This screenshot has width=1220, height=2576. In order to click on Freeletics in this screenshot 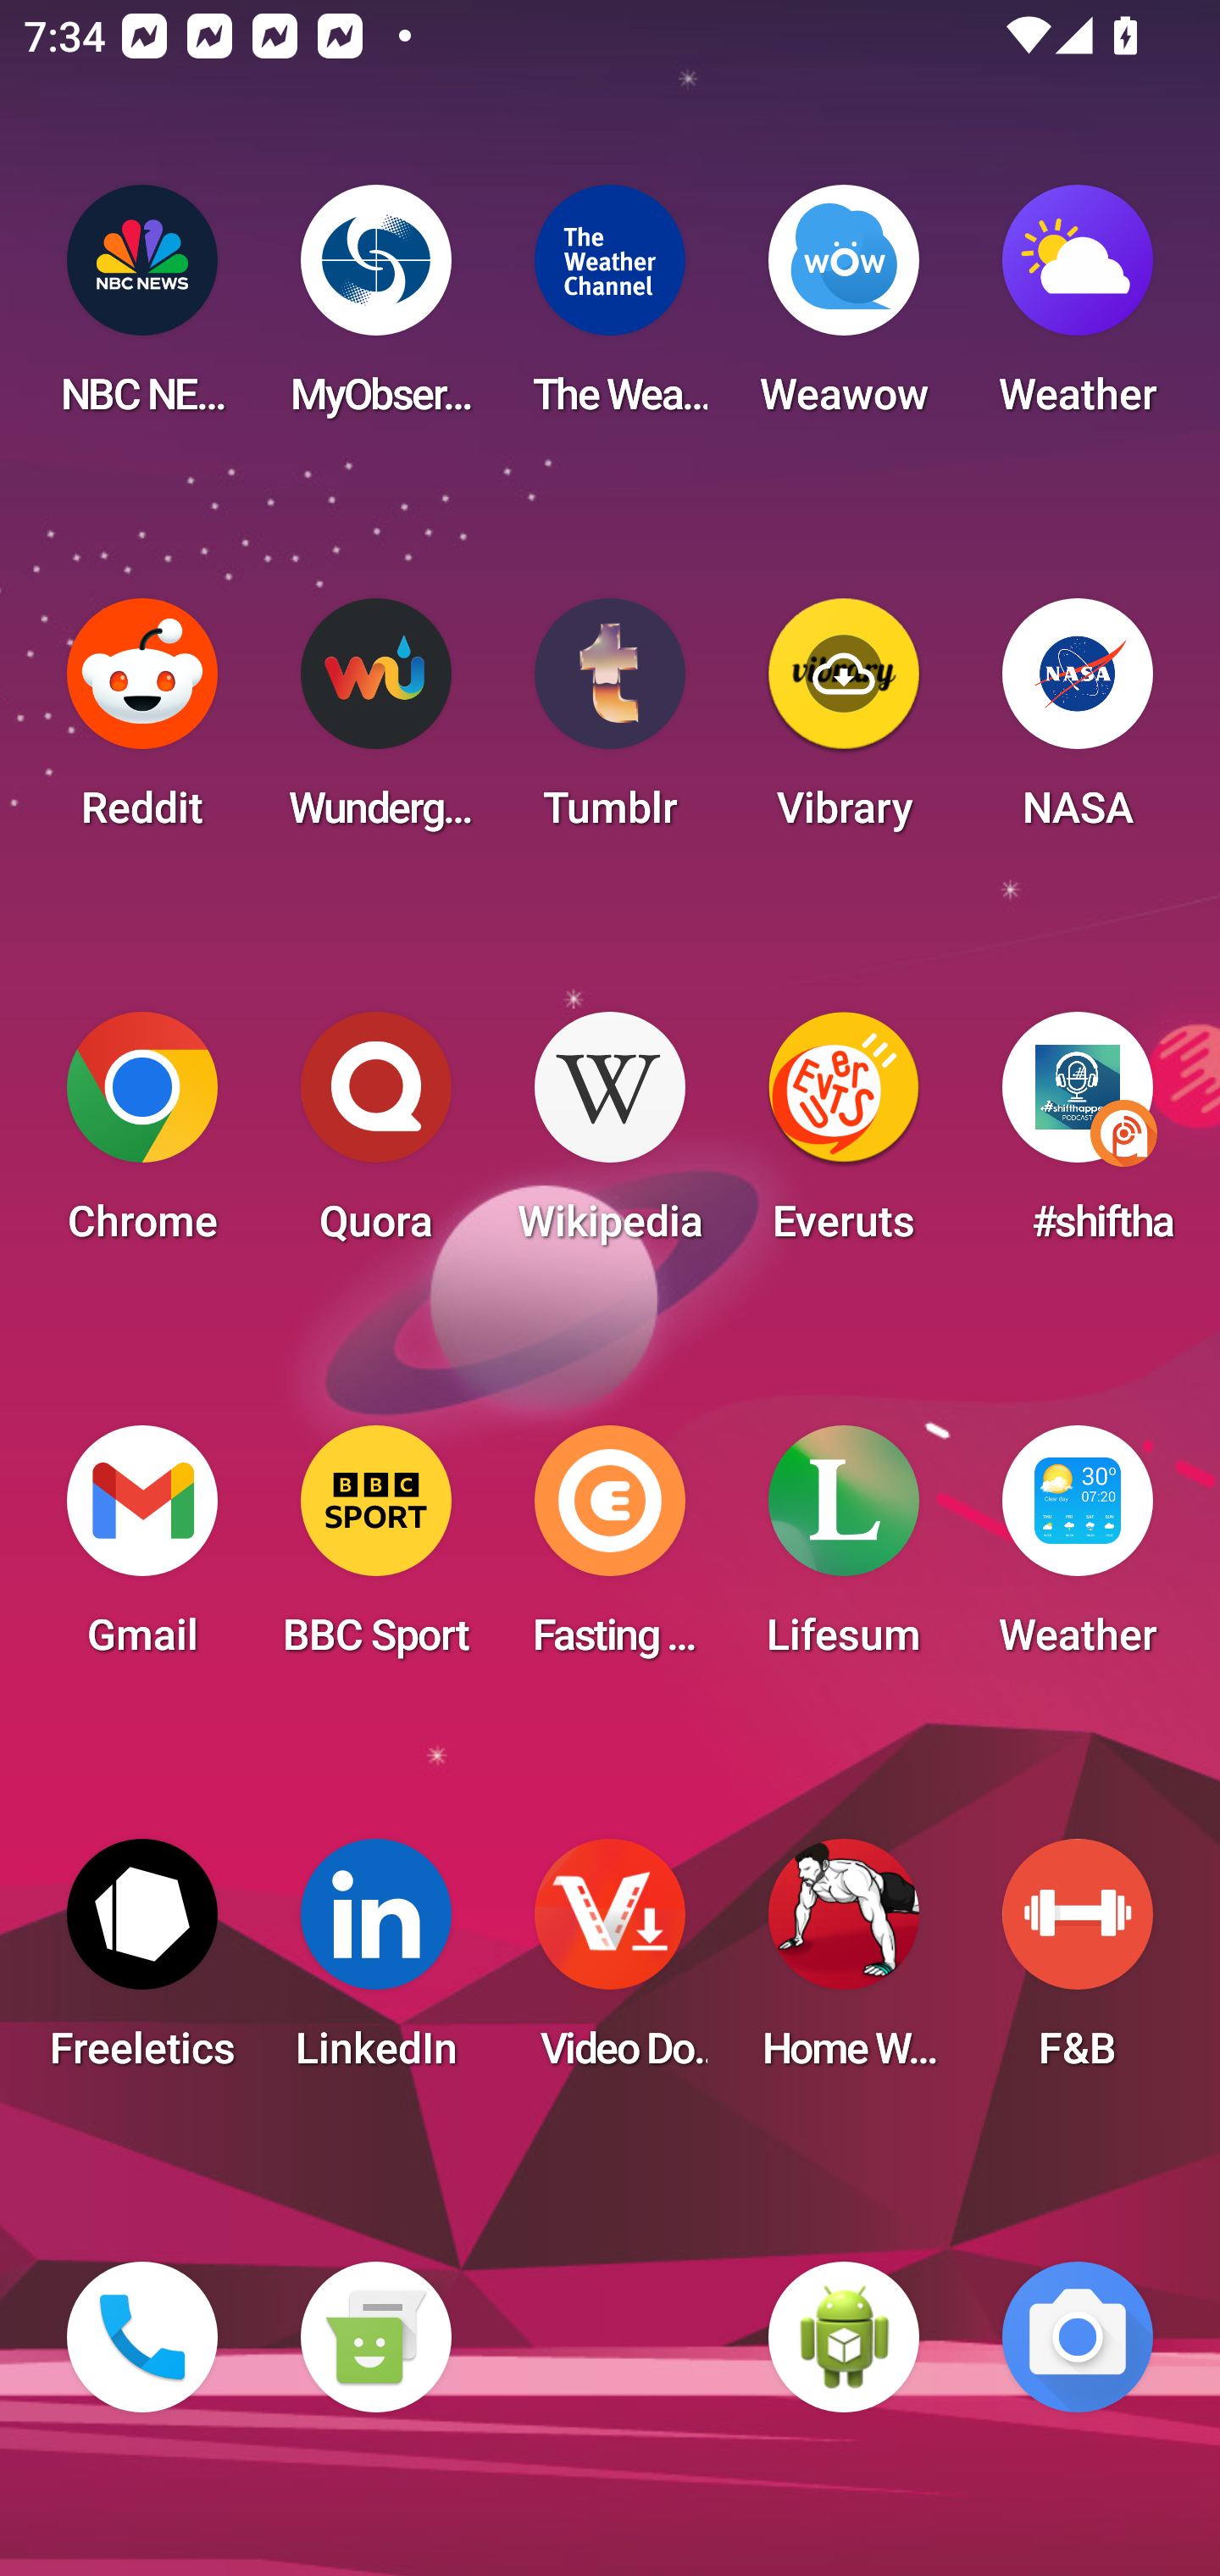, I will do `click(142, 1964)`.